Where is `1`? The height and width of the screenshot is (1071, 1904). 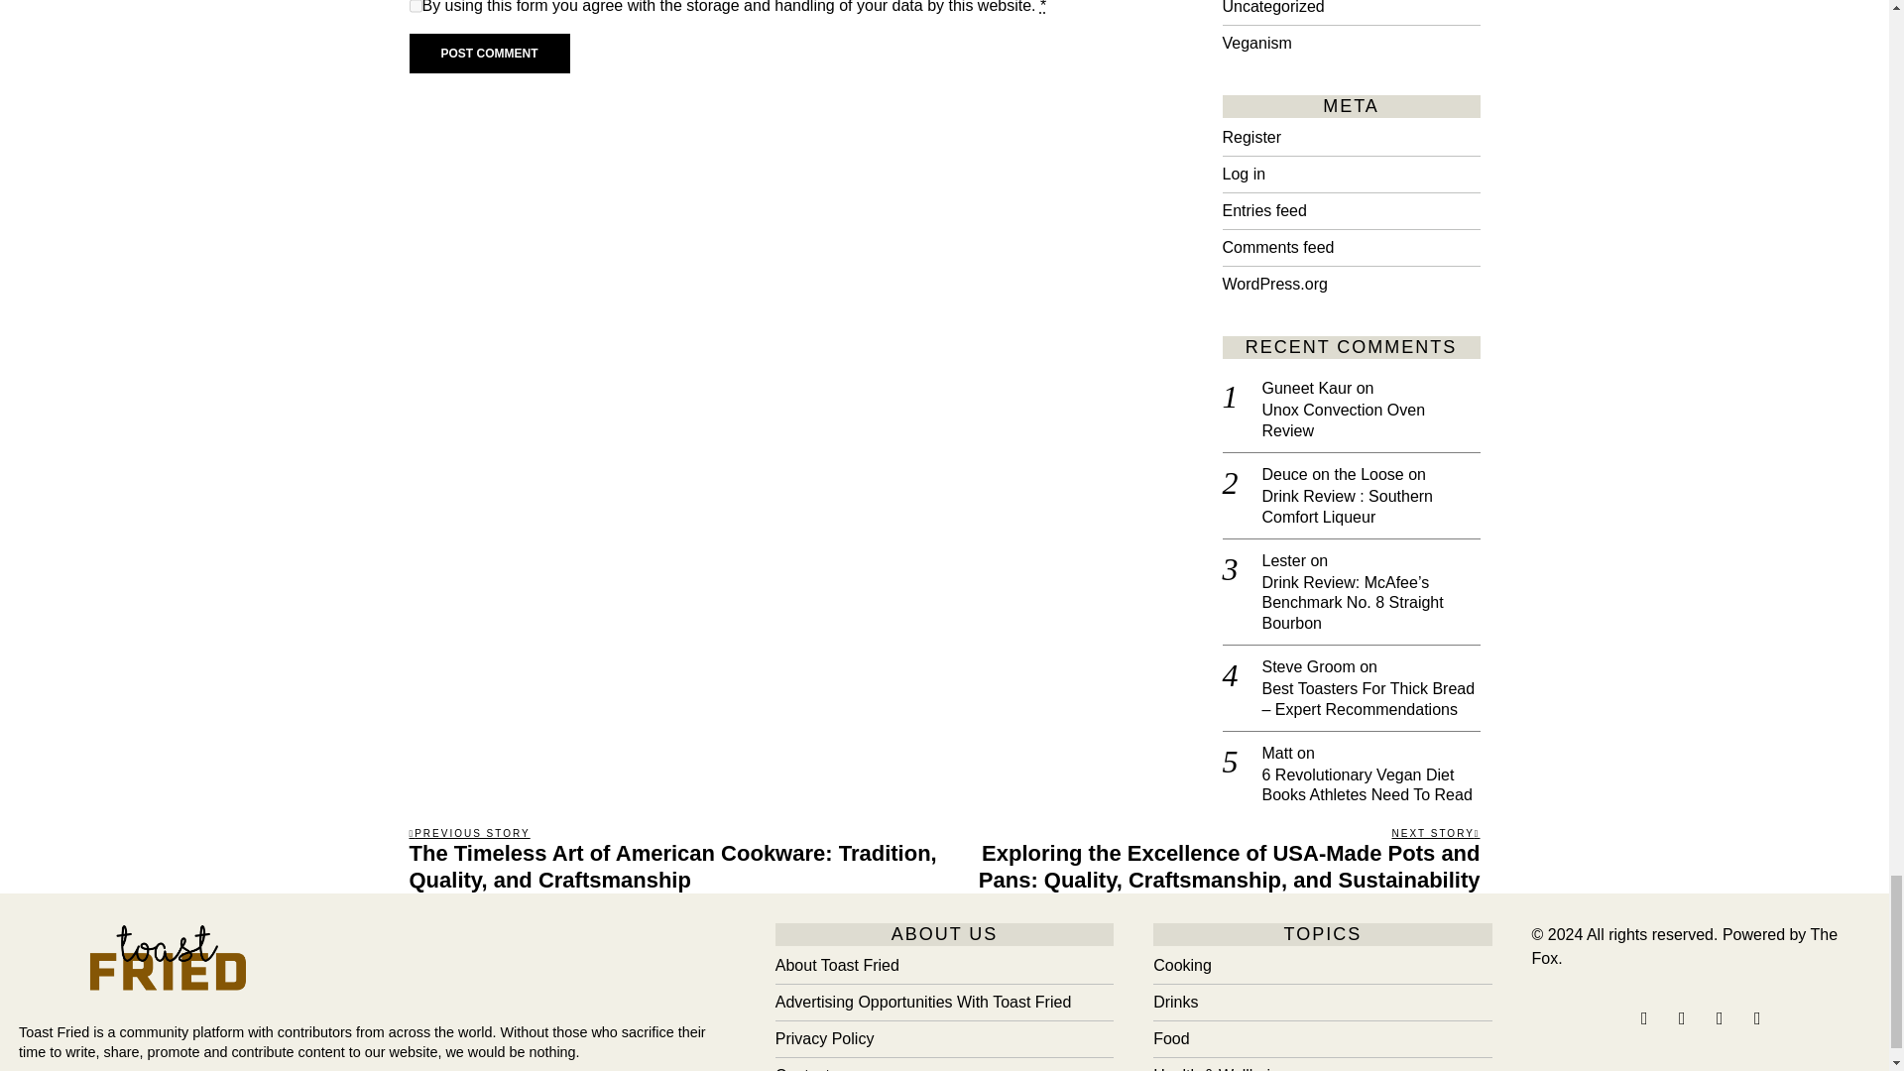 1 is located at coordinates (415, 9).